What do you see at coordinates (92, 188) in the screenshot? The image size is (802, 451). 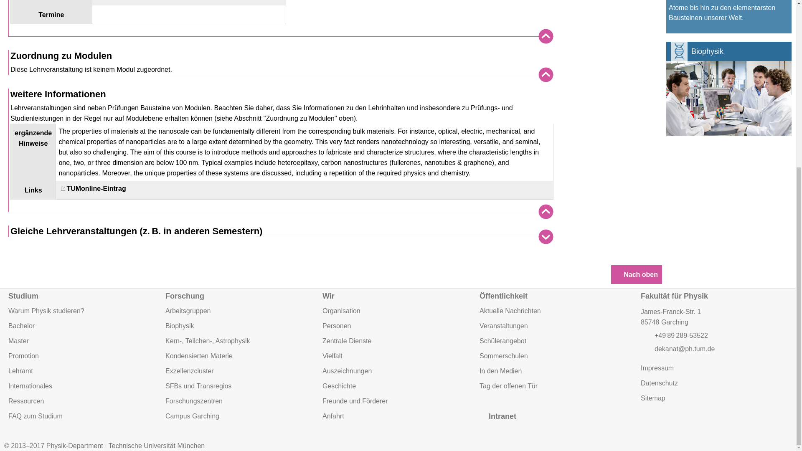 I see `TUMonline-Eintrag` at bounding box center [92, 188].